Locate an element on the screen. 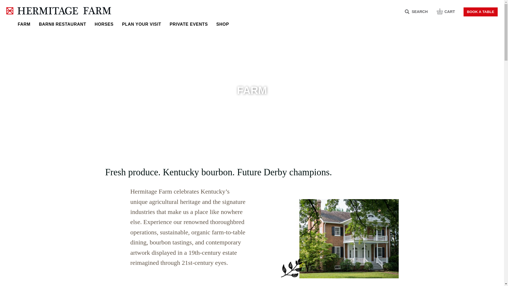  Farm is located at coordinates (24, 24).